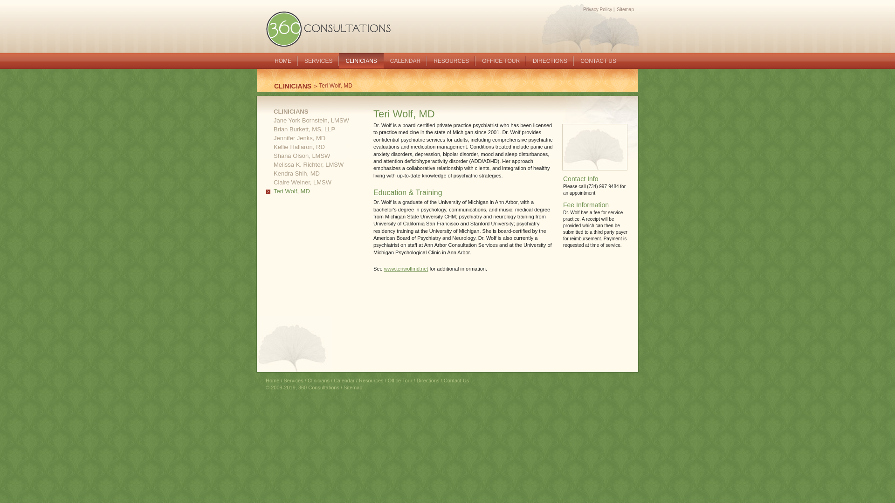 Image resolution: width=895 pixels, height=503 pixels. I want to click on Teri Wolf, MD, so click(288, 191).